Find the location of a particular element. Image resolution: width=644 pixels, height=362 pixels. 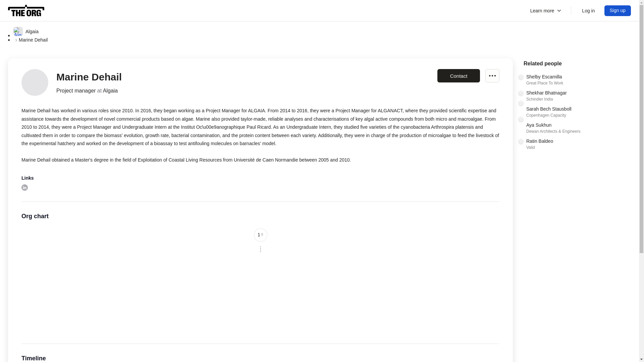

Log in is located at coordinates (618, 11).